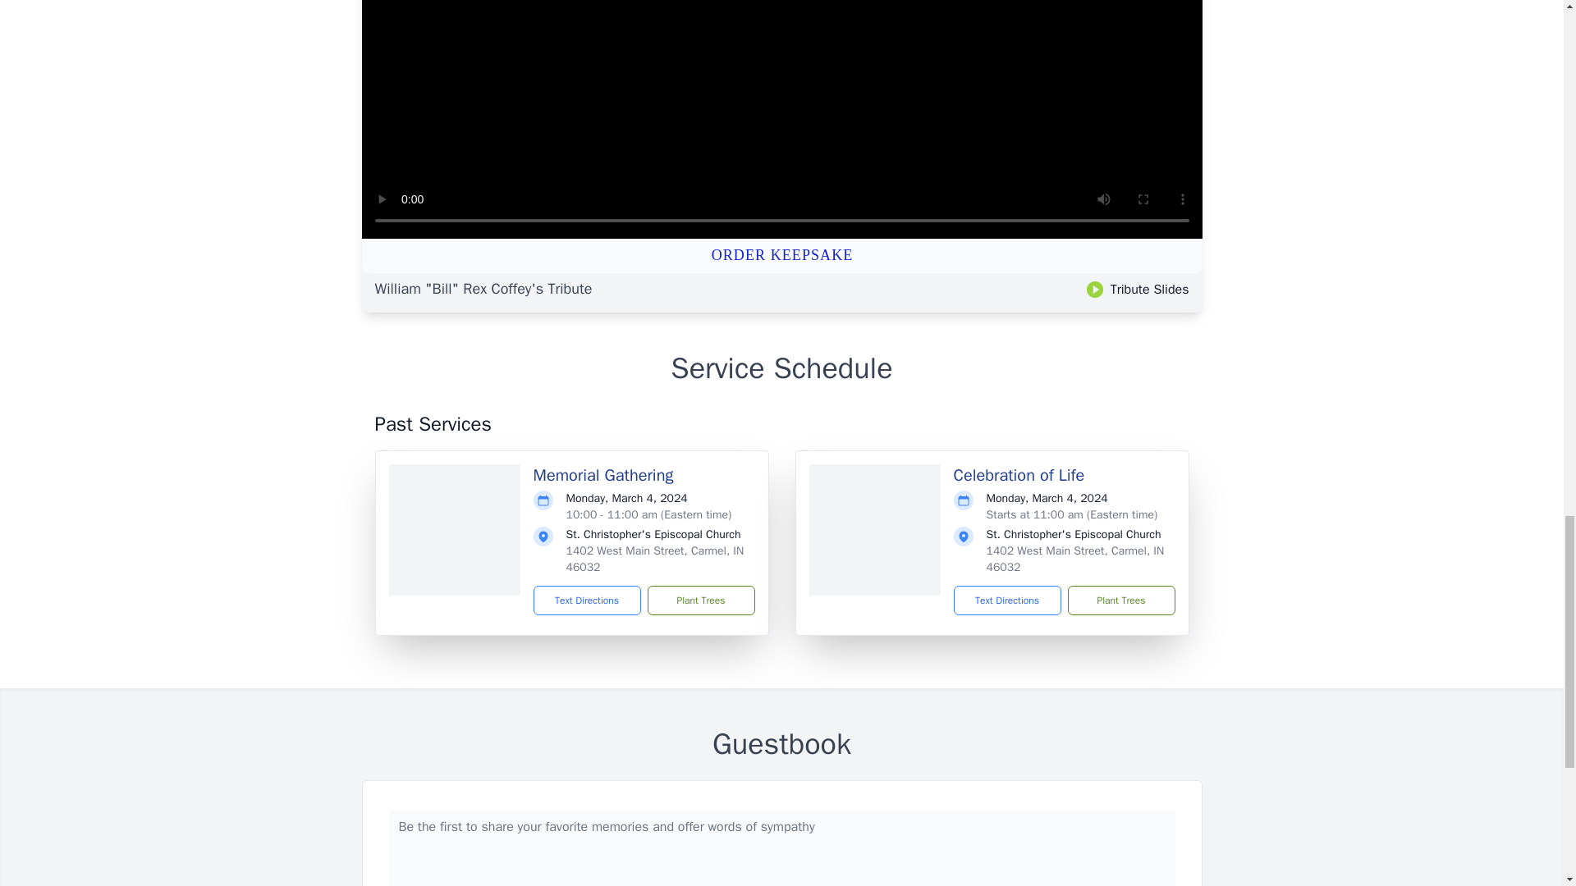 Image resolution: width=1576 pixels, height=886 pixels. I want to click on 1402 West Main Street, Carmel, IN 46032, so click(655, 559).